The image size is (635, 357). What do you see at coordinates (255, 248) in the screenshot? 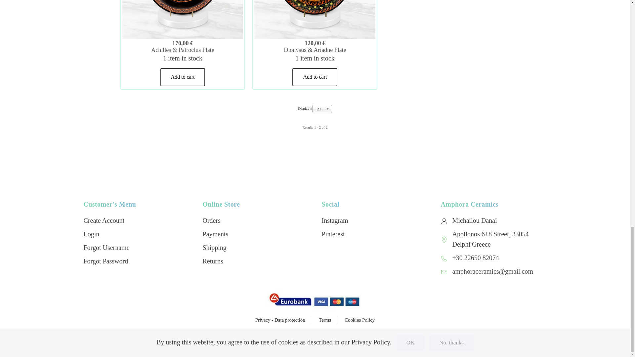
I see `Shipping` at bounding box center [255, 248].